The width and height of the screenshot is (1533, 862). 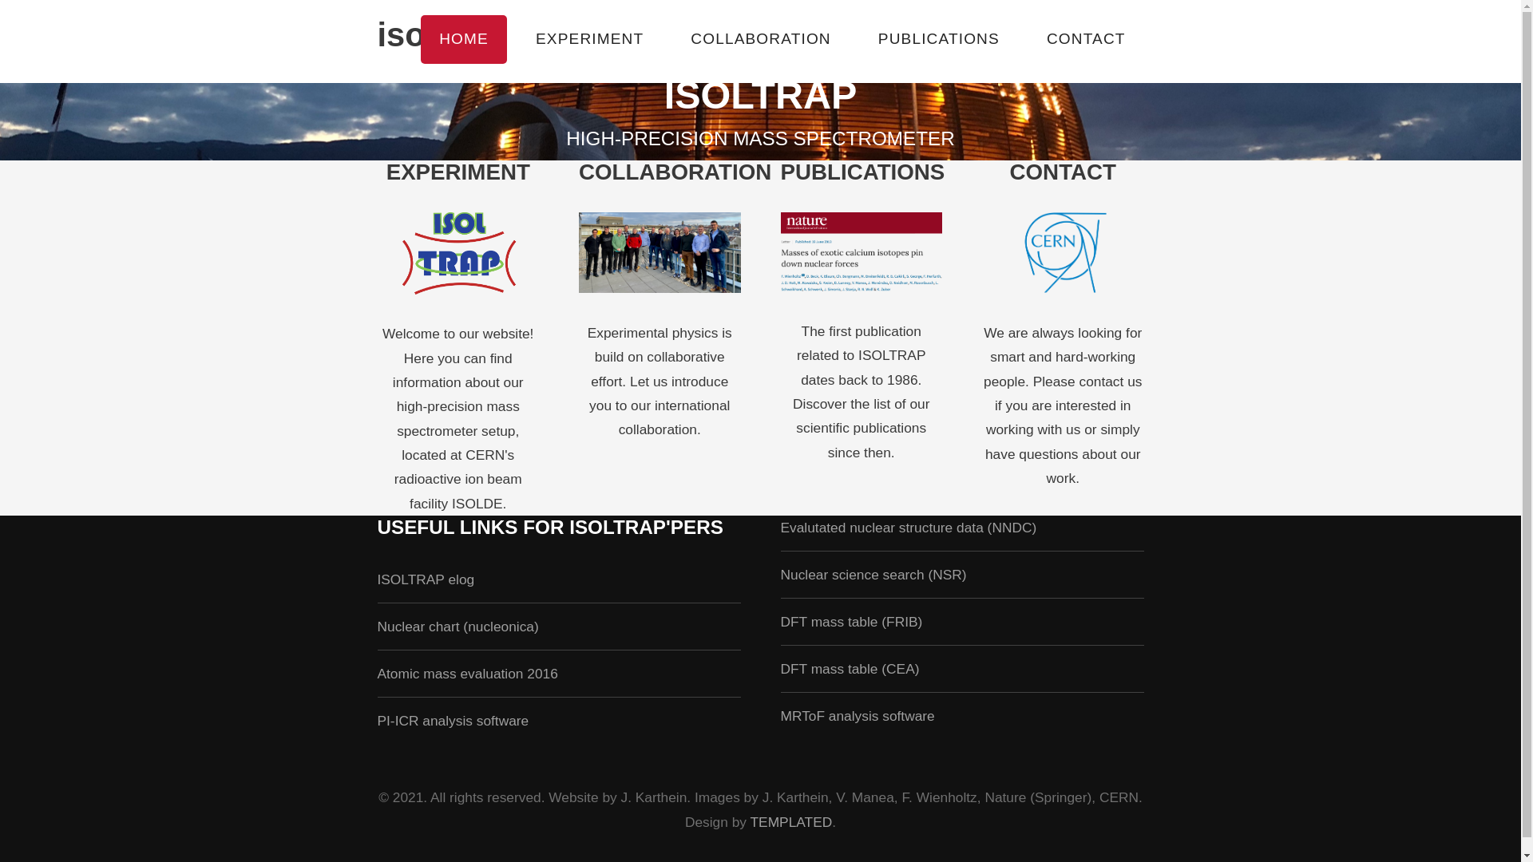 What do you see at coordinates (437, 35) in the screenshot?
I see `isoltrap` at bounding box center [437, 35].